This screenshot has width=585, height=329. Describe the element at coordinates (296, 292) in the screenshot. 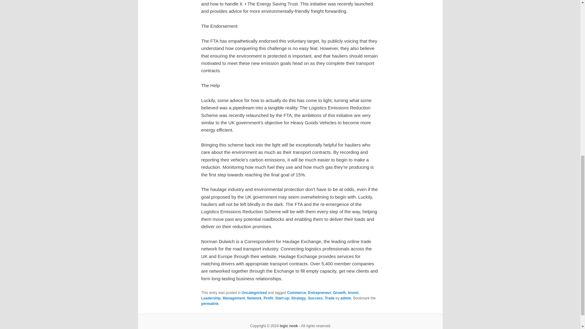

I see `Commerce` at that location.